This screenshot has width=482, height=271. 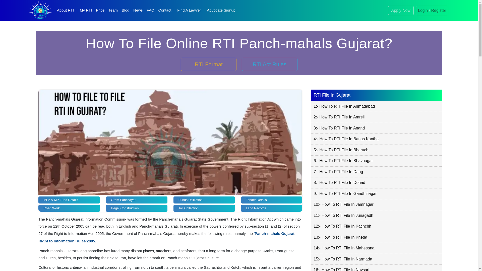 I want to click on Login, so click(x=423, y=10).